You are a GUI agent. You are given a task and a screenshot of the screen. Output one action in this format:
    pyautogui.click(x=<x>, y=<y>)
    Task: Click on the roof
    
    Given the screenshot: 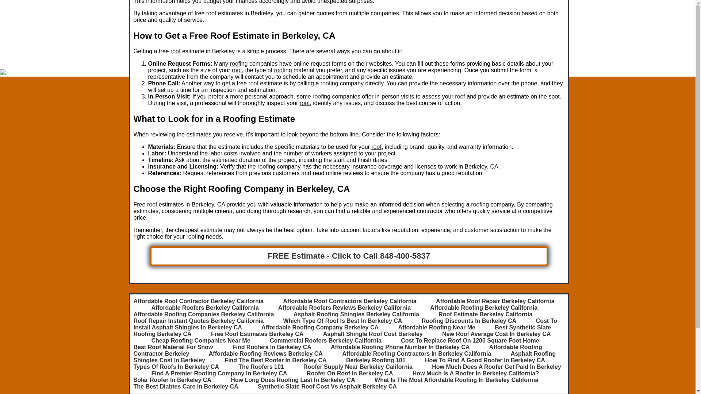 What is the action you would take?
    pyautogui.click(x=237, y=70)
    